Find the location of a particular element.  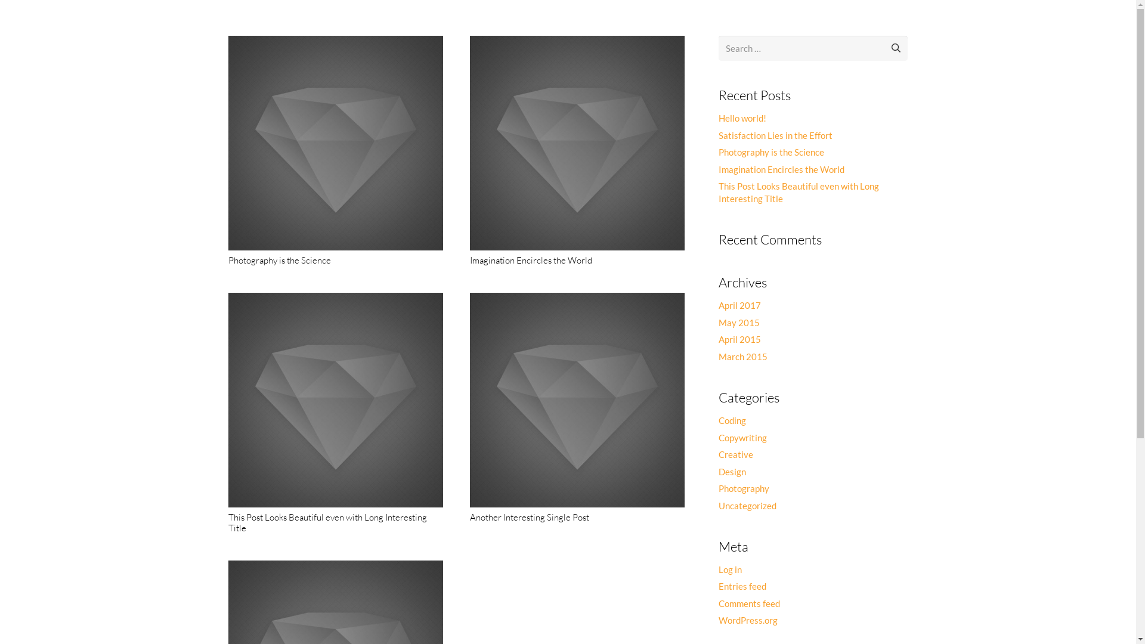

Imagination Encircles the World is located at coordinates (531, 260).